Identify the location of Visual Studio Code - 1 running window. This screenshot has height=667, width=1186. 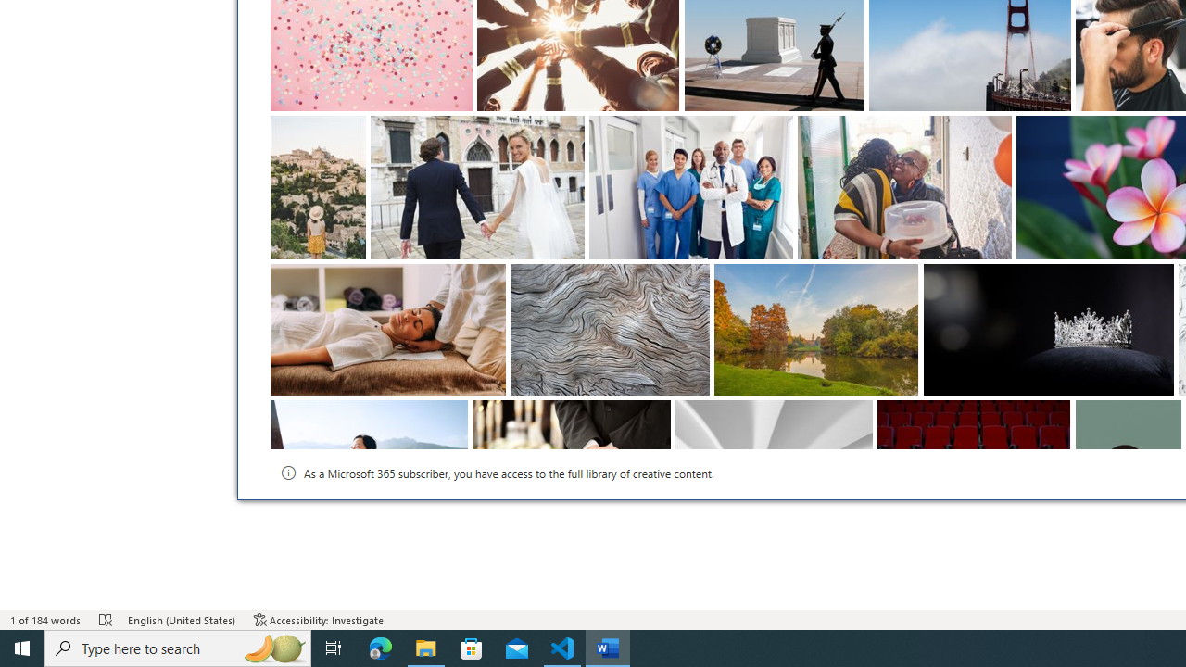
(562, 648).